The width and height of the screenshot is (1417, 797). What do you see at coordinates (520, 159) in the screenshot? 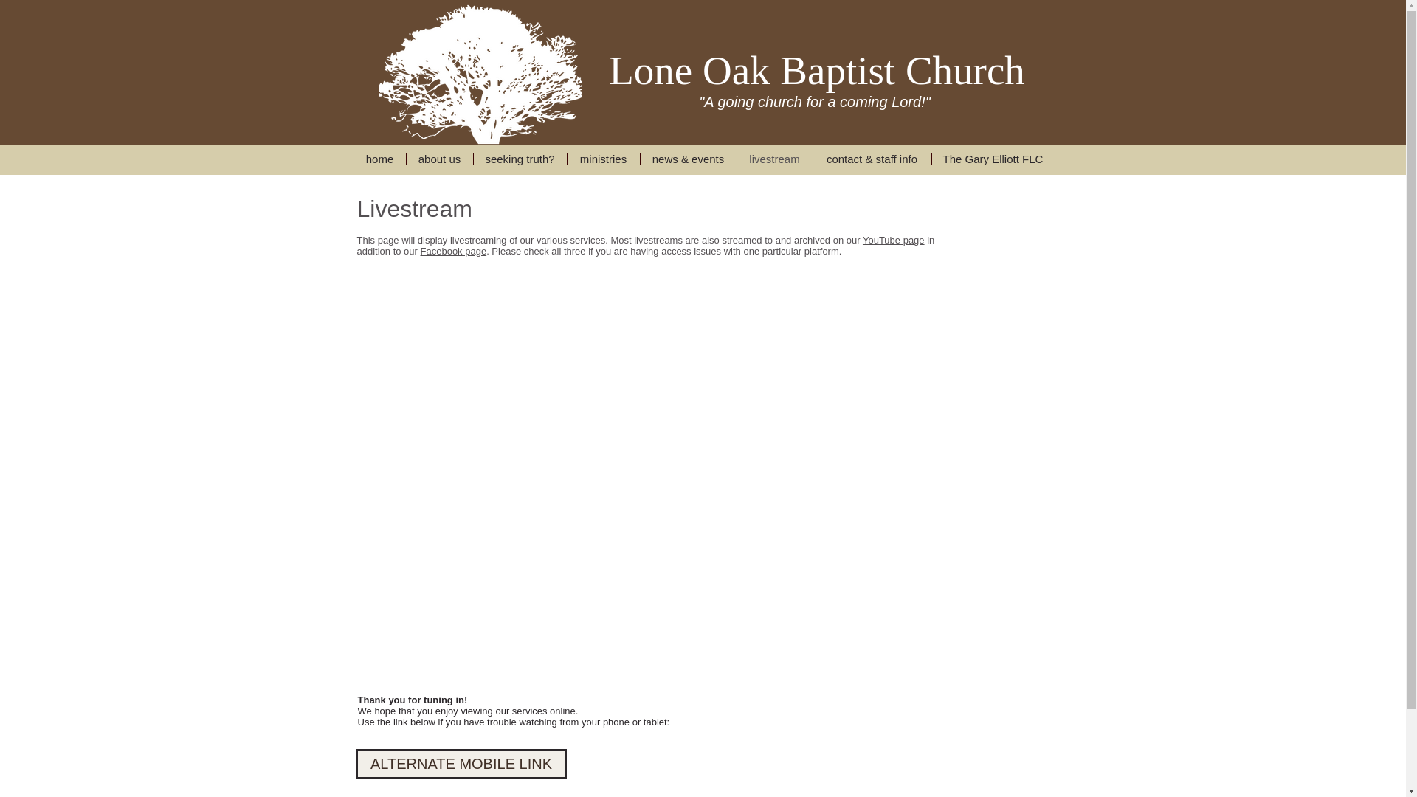
I see `seeking truth?` at bounding box center [520, 159].